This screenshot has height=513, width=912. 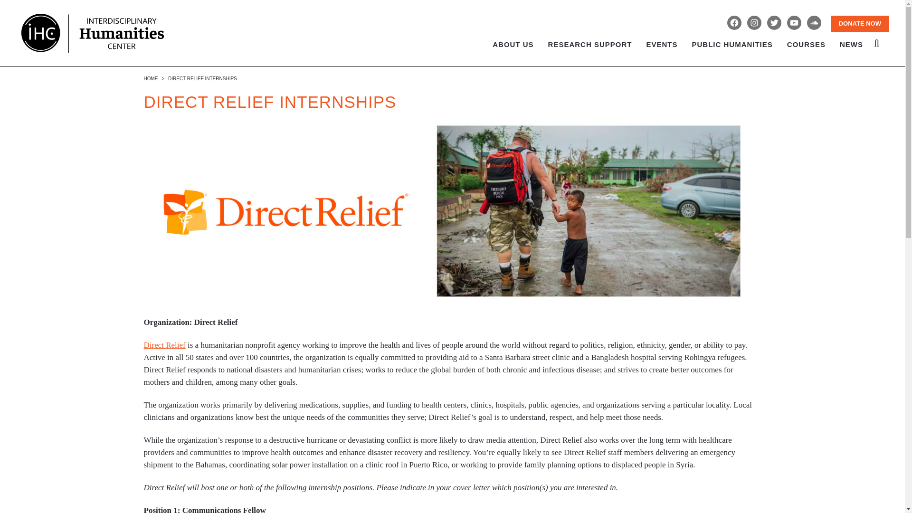 What do you see at coordinates (732, 33) in the screenshot?
I see `PUBLIC HUMANITIES` at bounding box center [732, 33].